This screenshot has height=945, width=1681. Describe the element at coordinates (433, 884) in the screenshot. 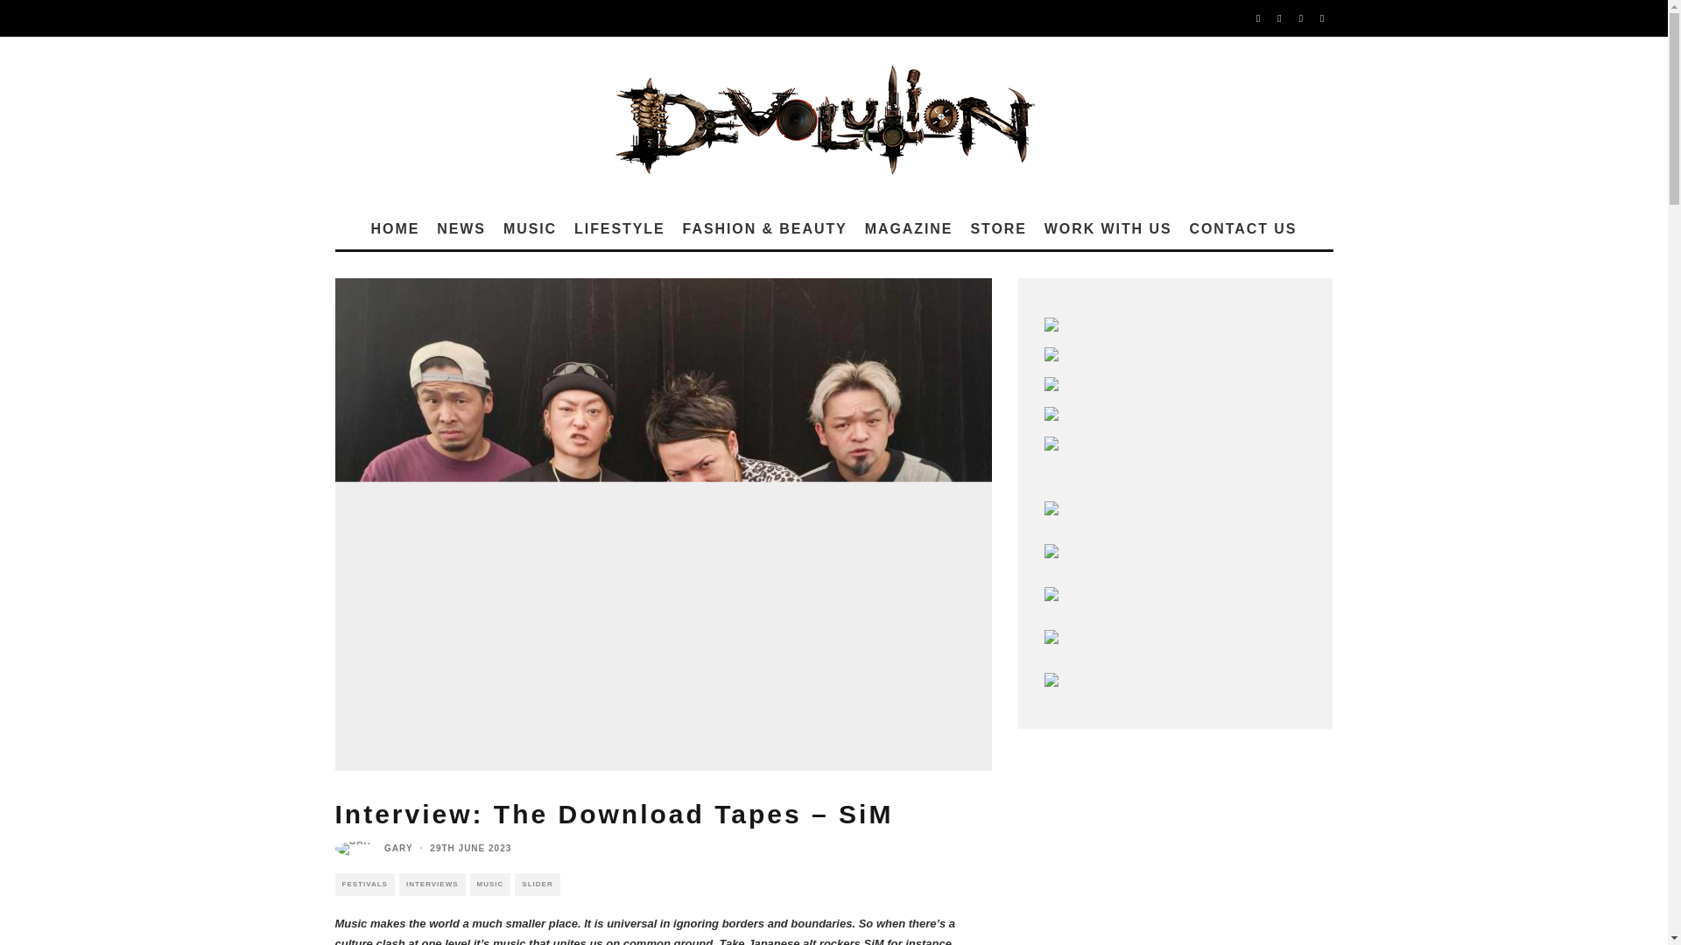

I see `INTERVIEWS` at that location.